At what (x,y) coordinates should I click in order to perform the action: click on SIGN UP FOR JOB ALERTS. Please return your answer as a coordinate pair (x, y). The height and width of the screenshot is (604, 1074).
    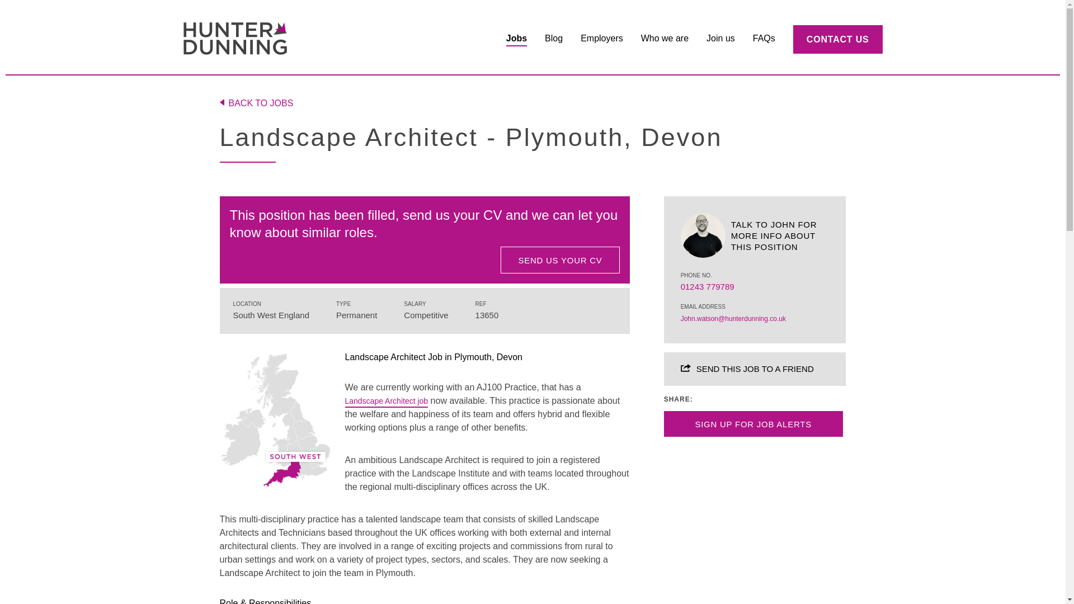
    Looking at the image, I should click on (753, 424).